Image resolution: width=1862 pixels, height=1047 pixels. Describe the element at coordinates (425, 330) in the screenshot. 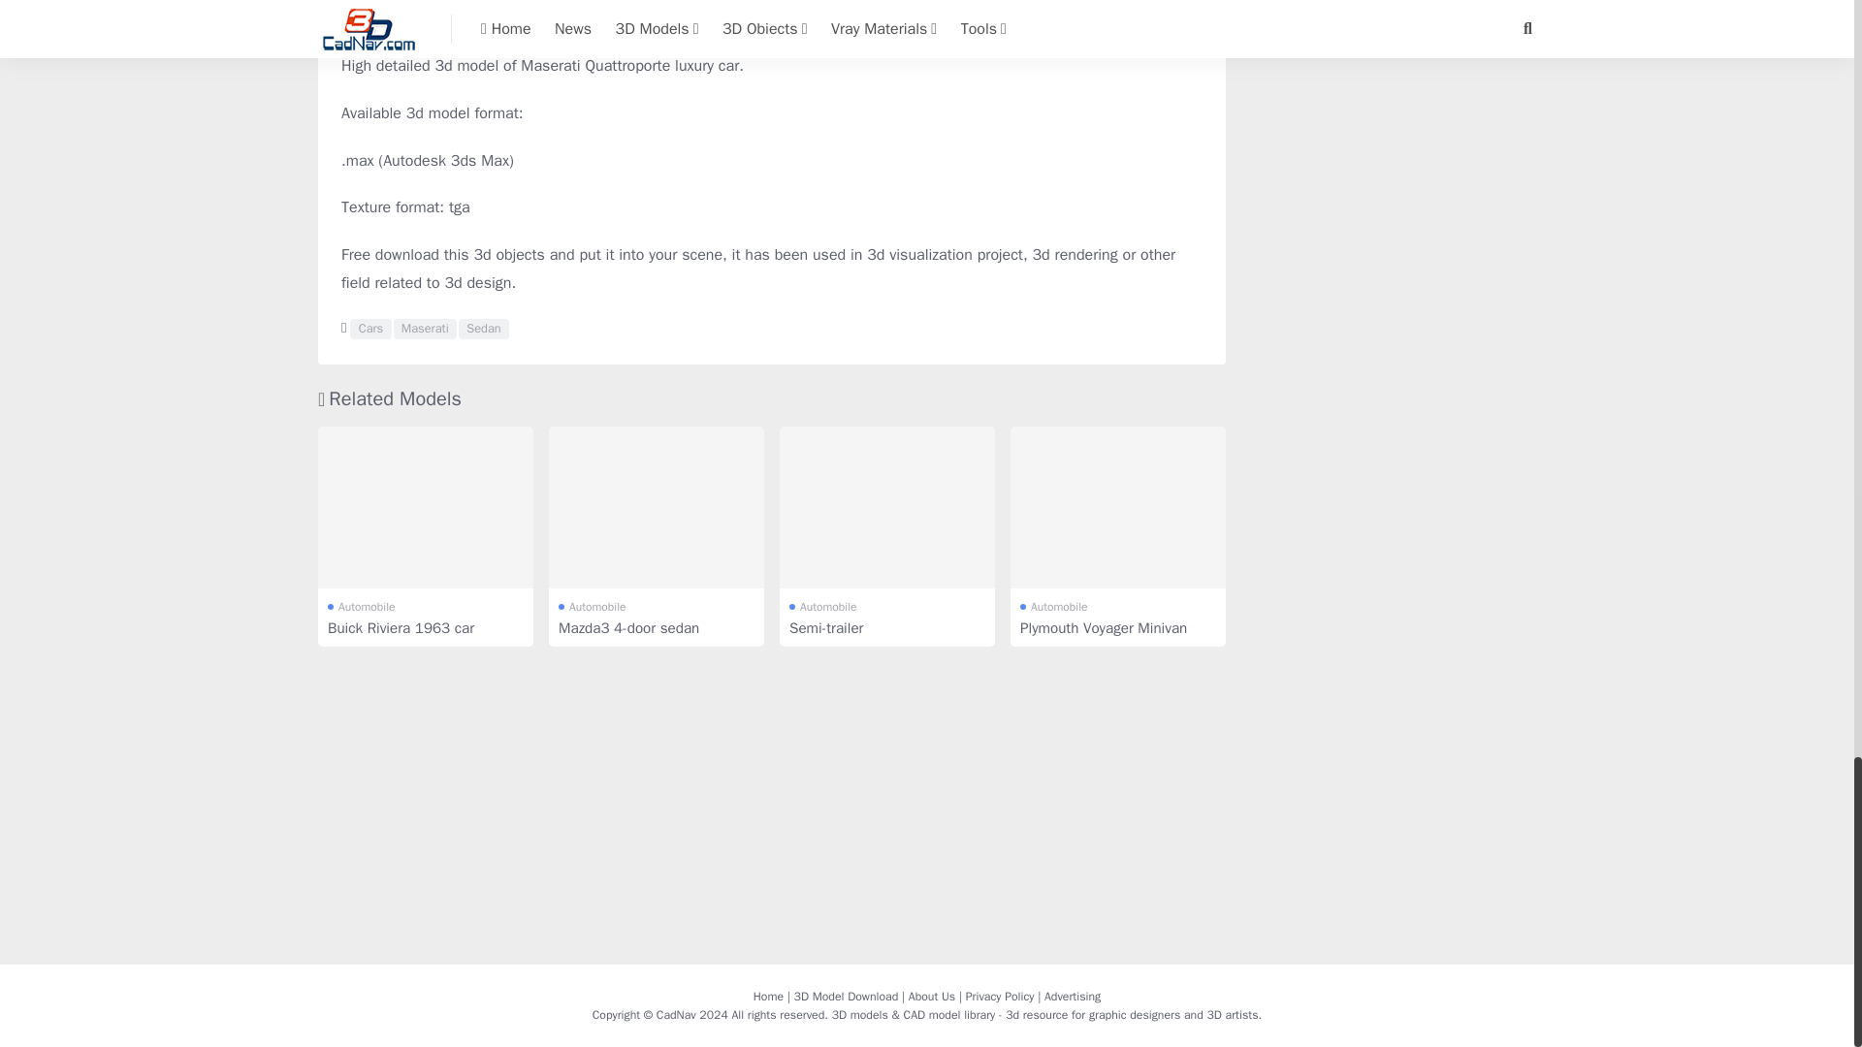

I see `Maserati 3d model` at that location.